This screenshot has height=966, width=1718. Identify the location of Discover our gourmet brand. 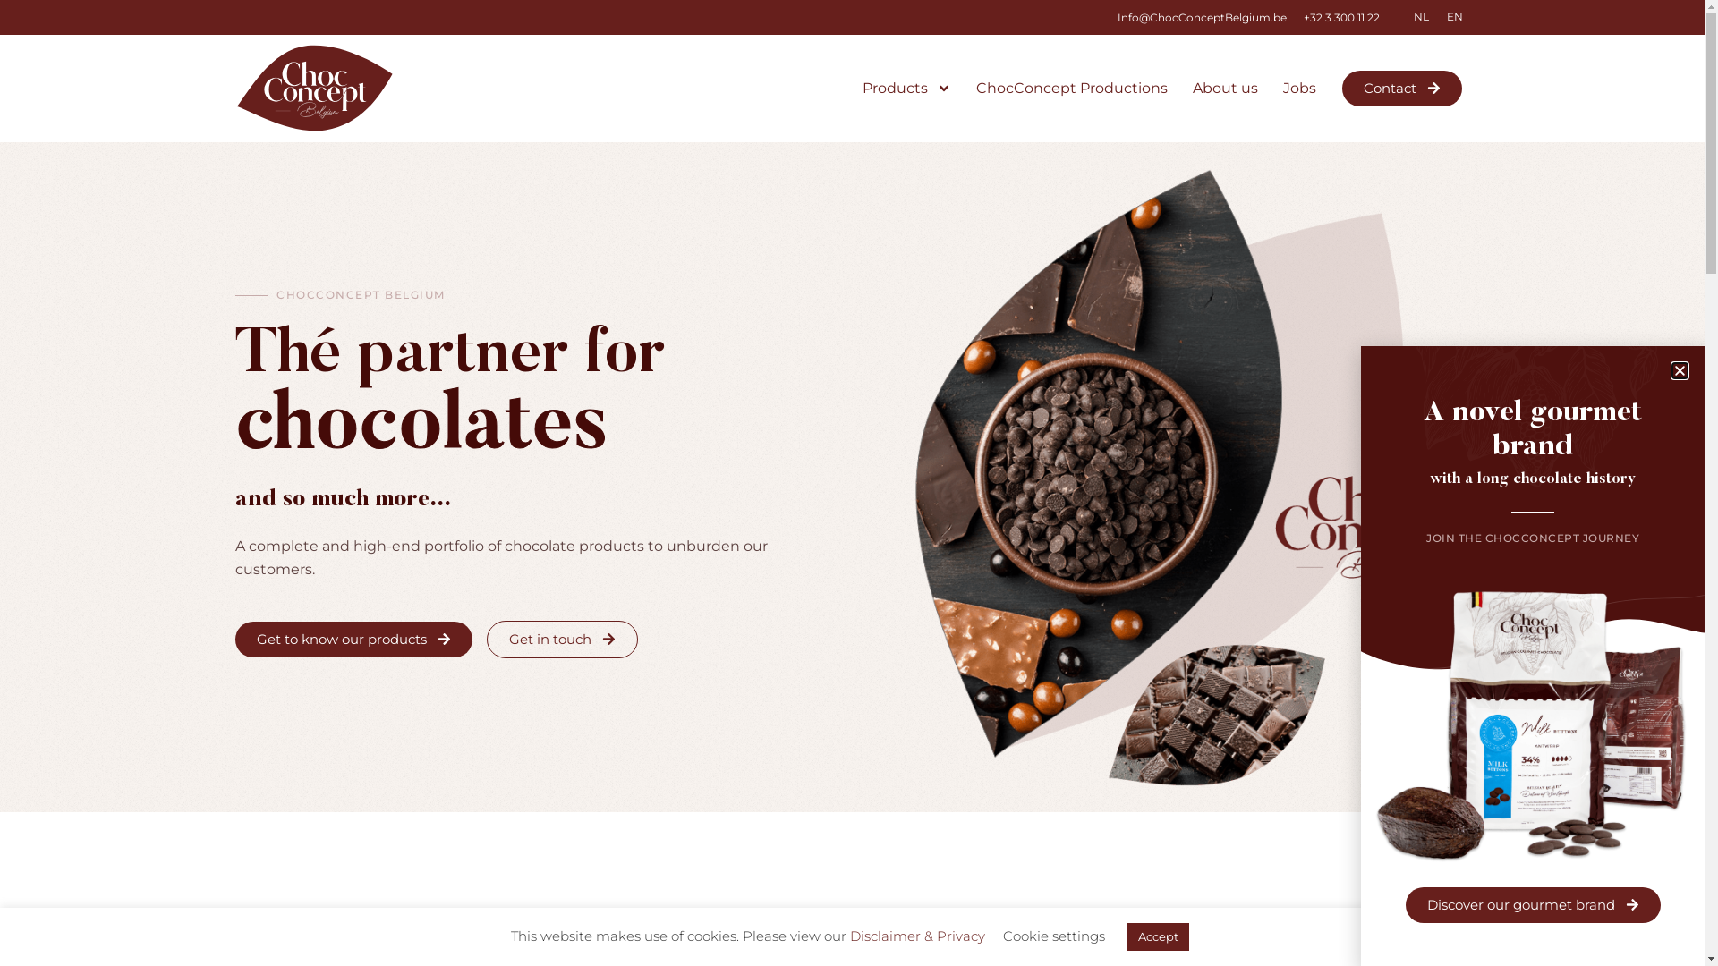
(1532, 905).